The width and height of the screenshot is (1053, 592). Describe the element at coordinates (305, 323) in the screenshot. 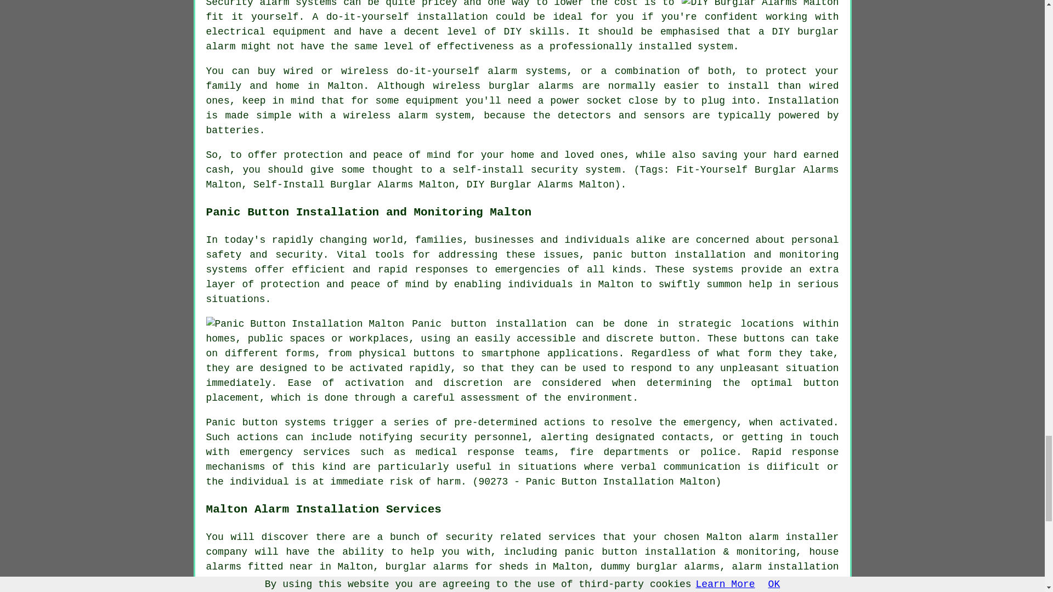

I see `Panic Button Installation Malton` at that location.